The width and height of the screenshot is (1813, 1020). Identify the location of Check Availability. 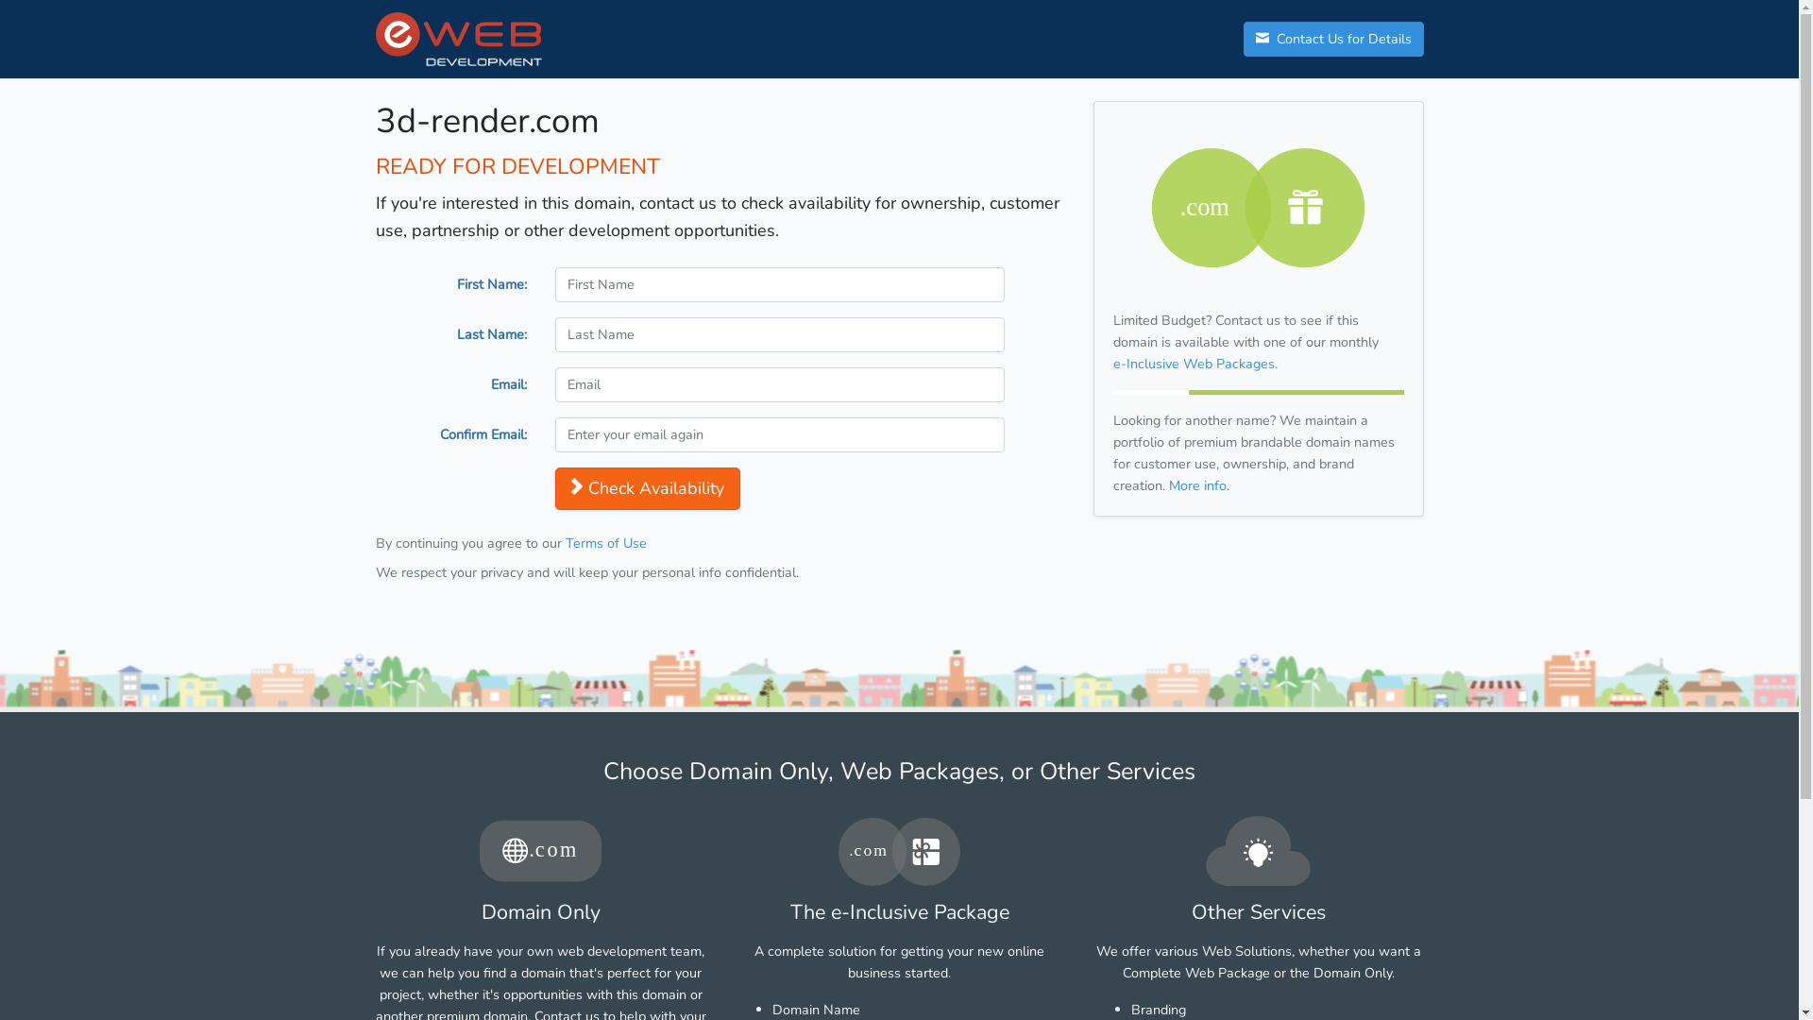
(648, 489).